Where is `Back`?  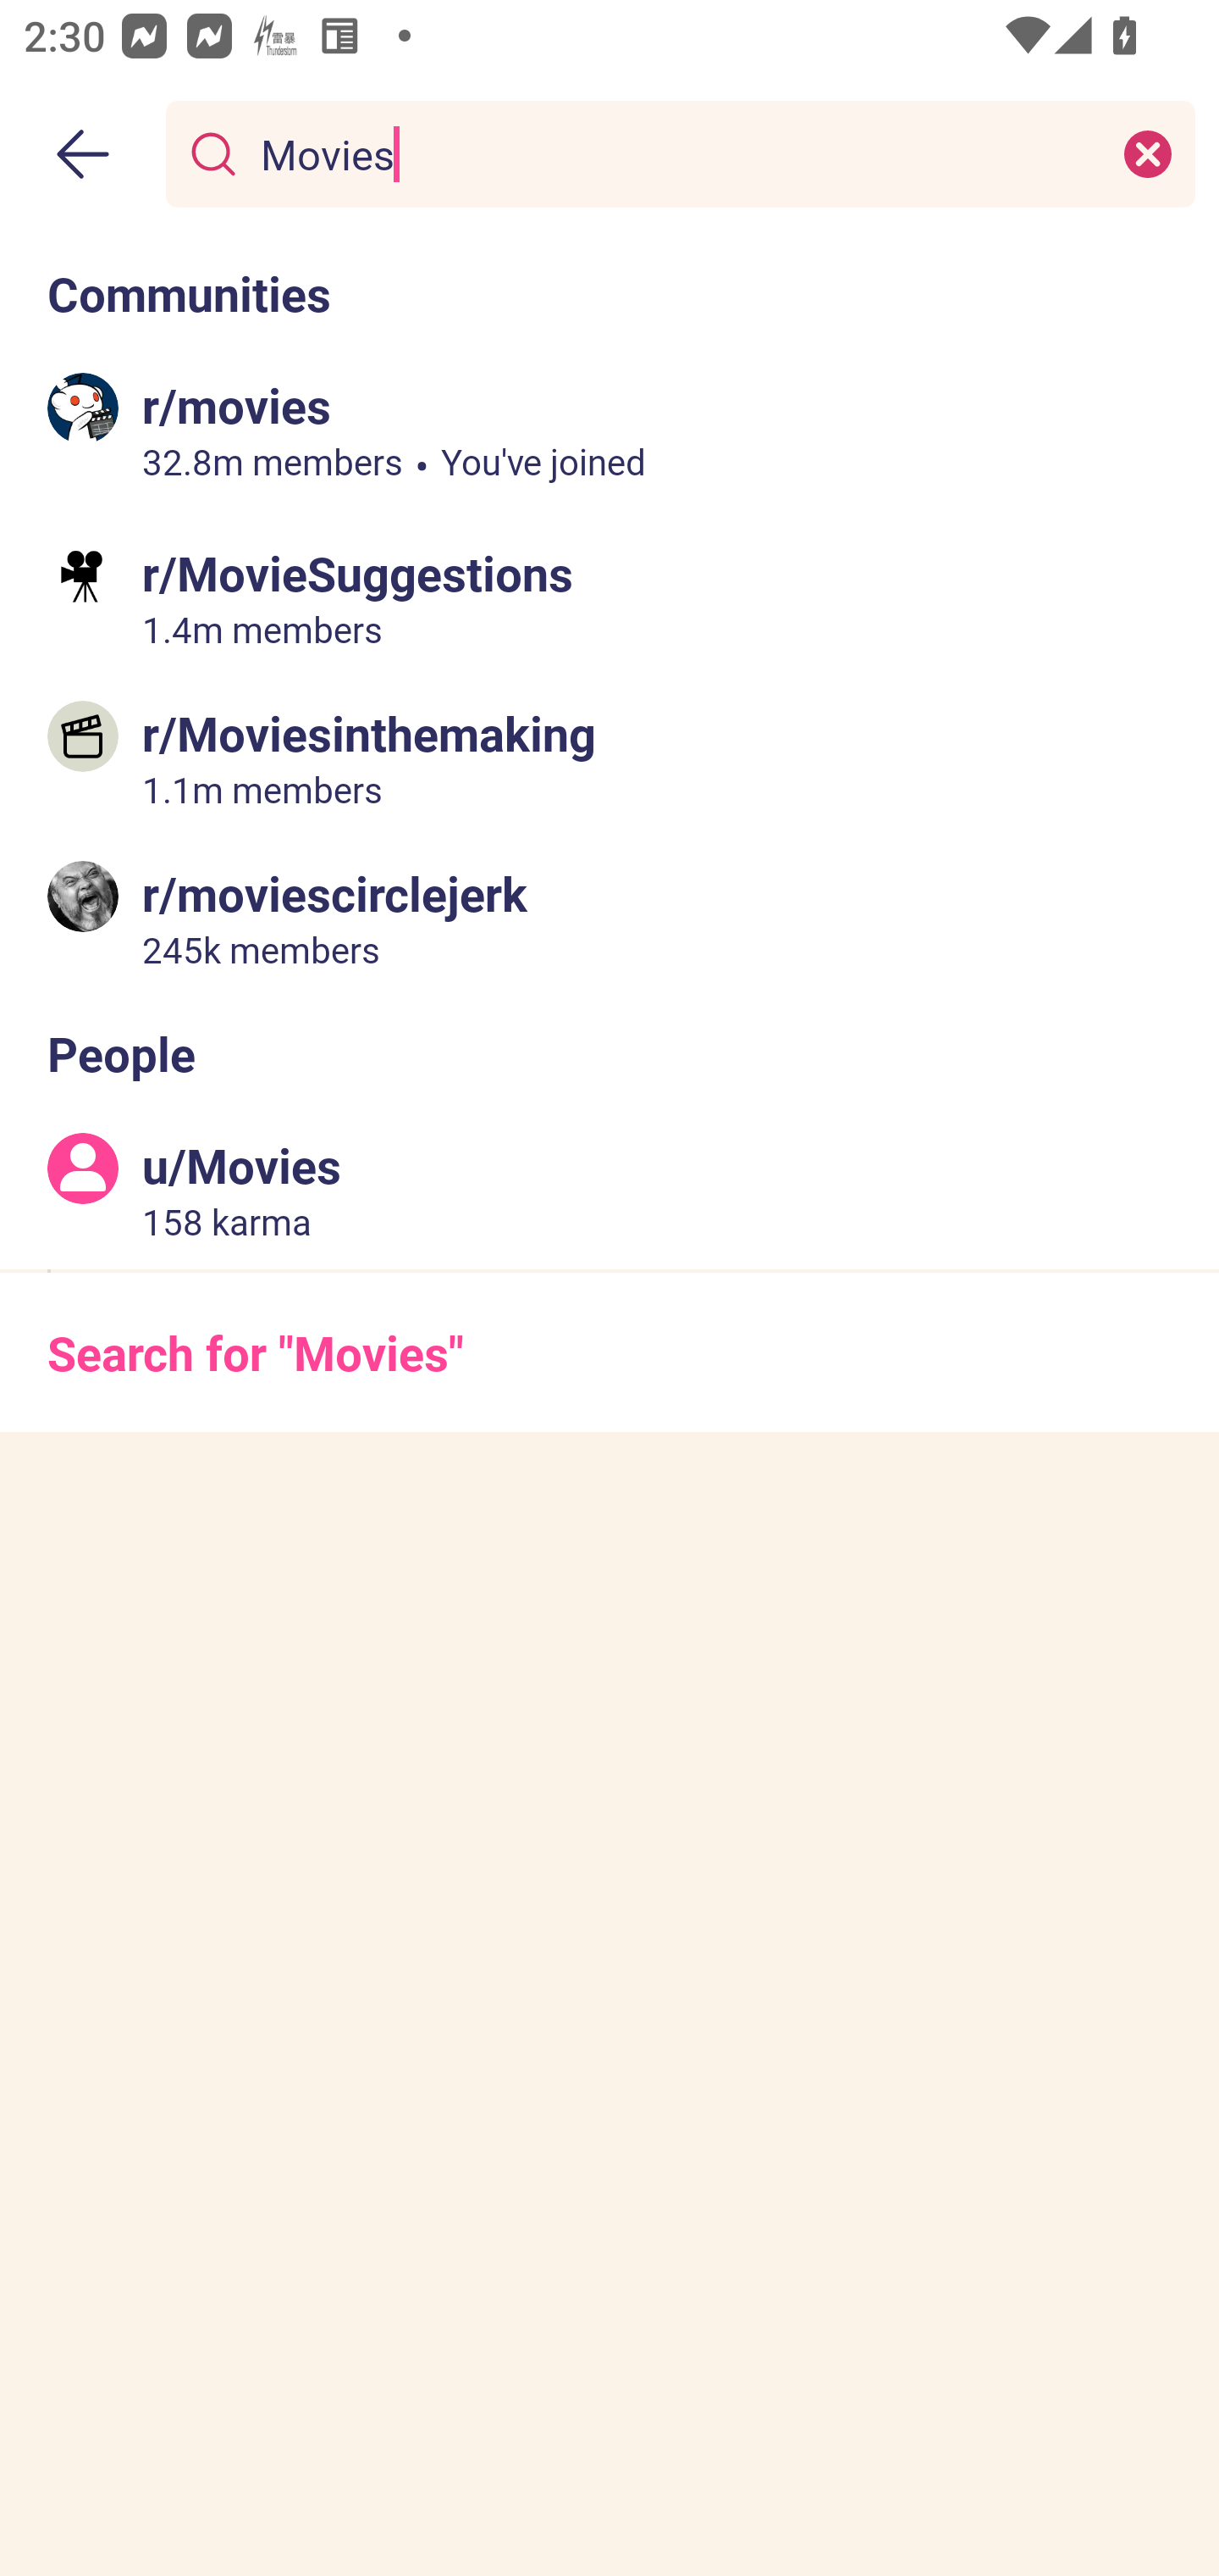 Back is located at coordinates (83, 154).